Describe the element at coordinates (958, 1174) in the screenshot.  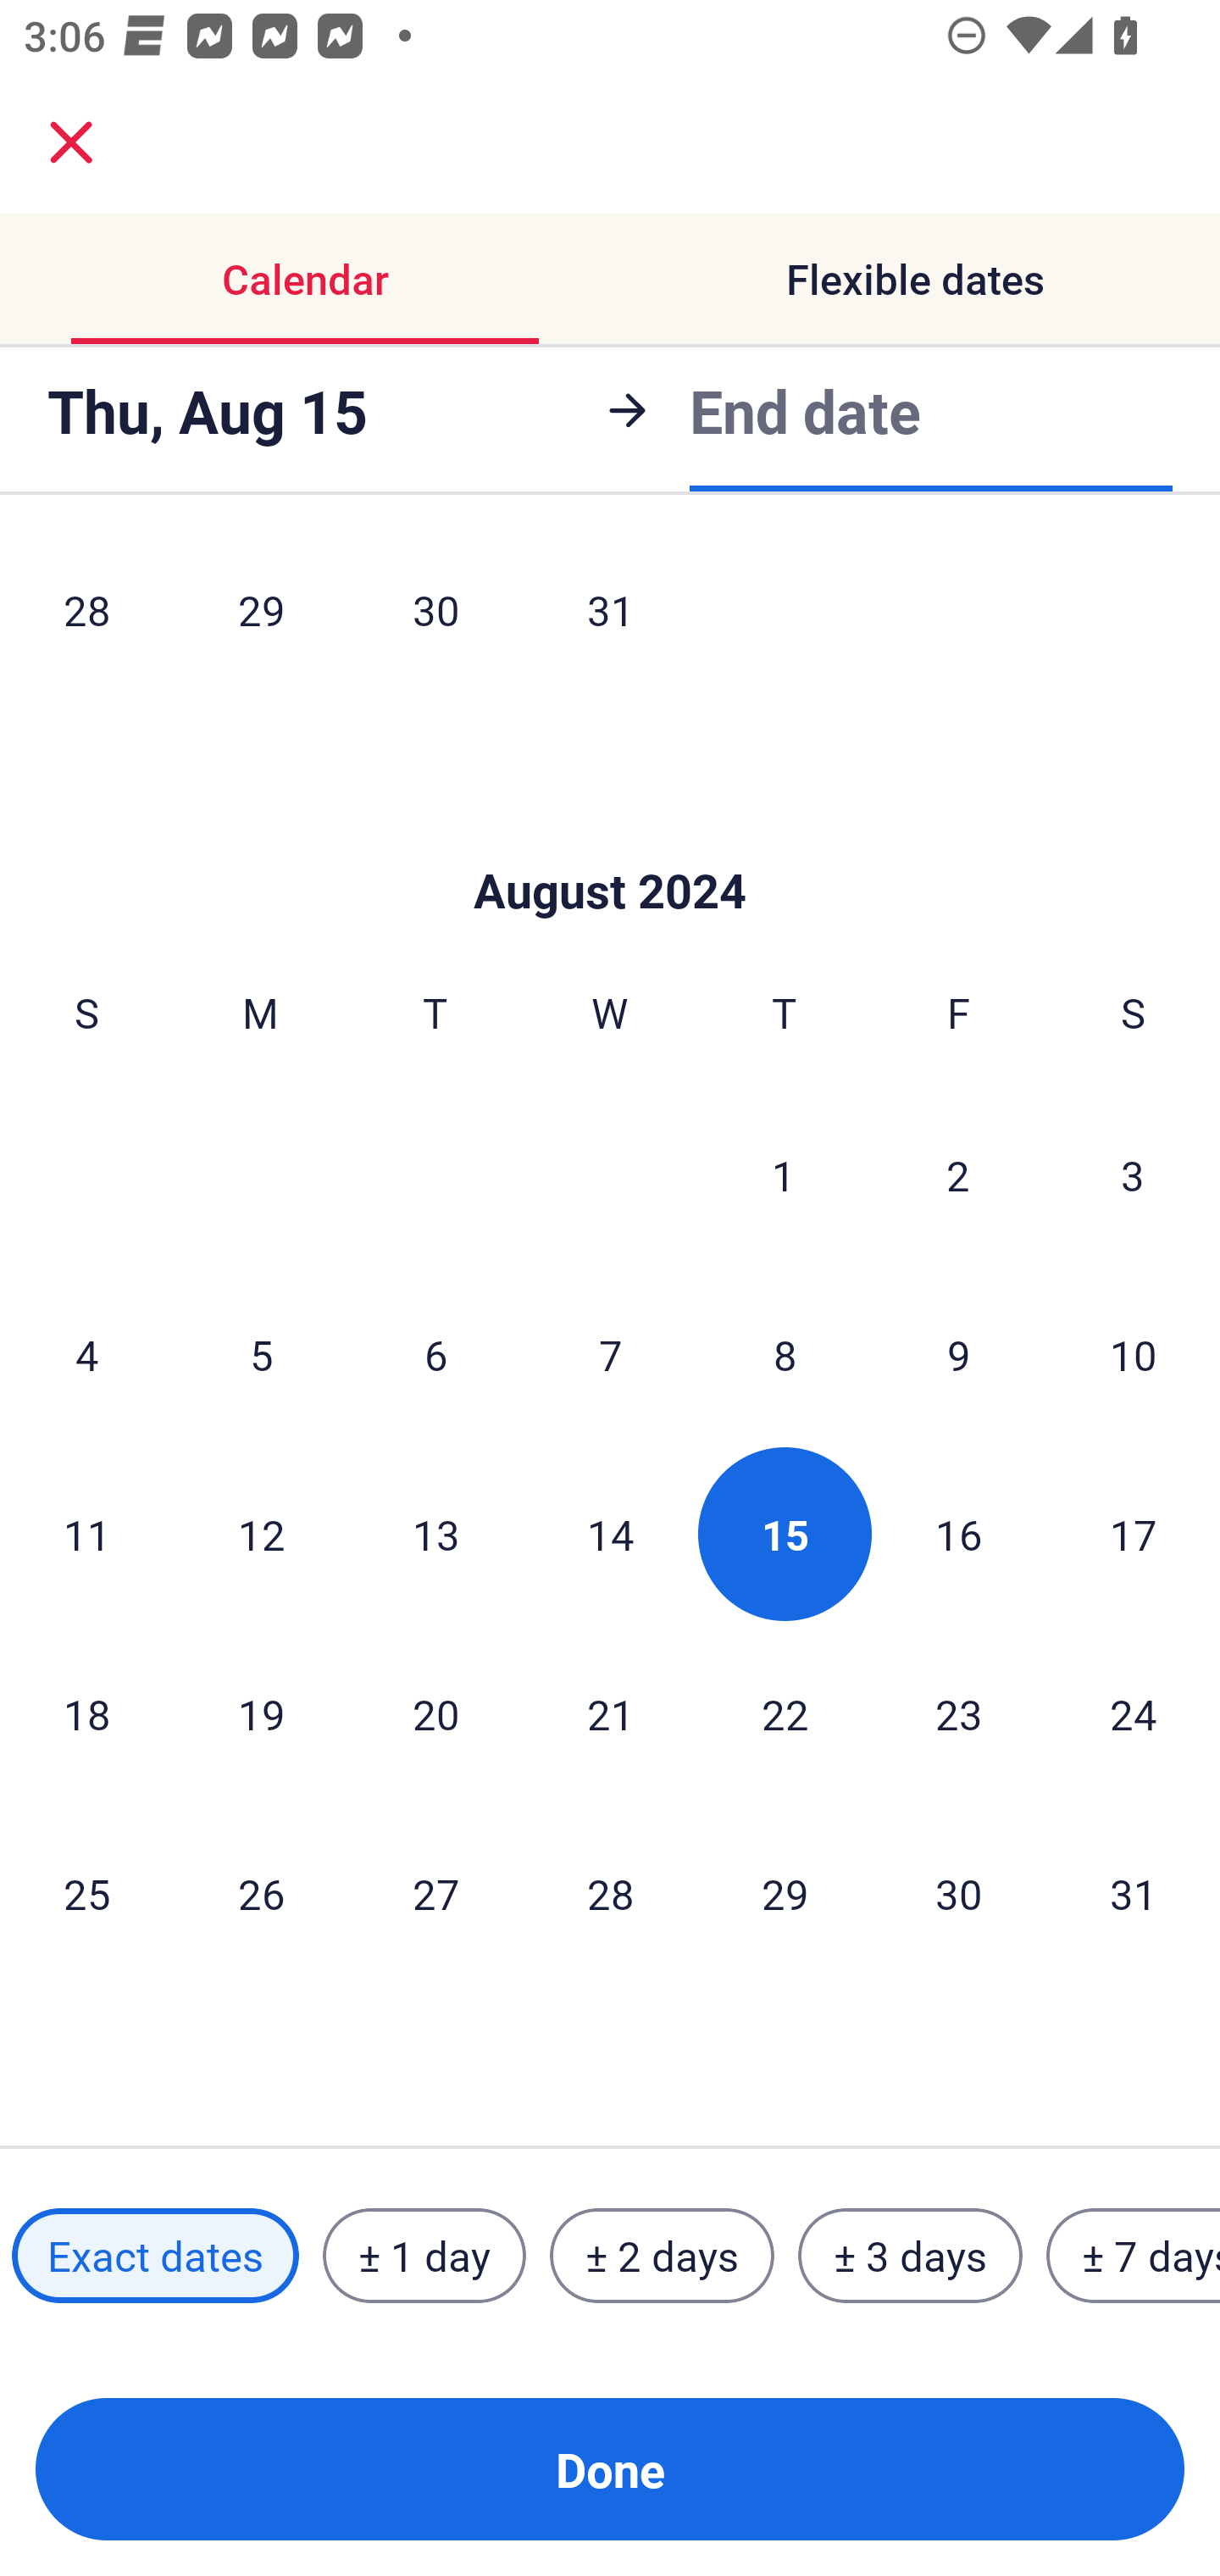
I see `2 Friday, August 2, 2024` at that location.